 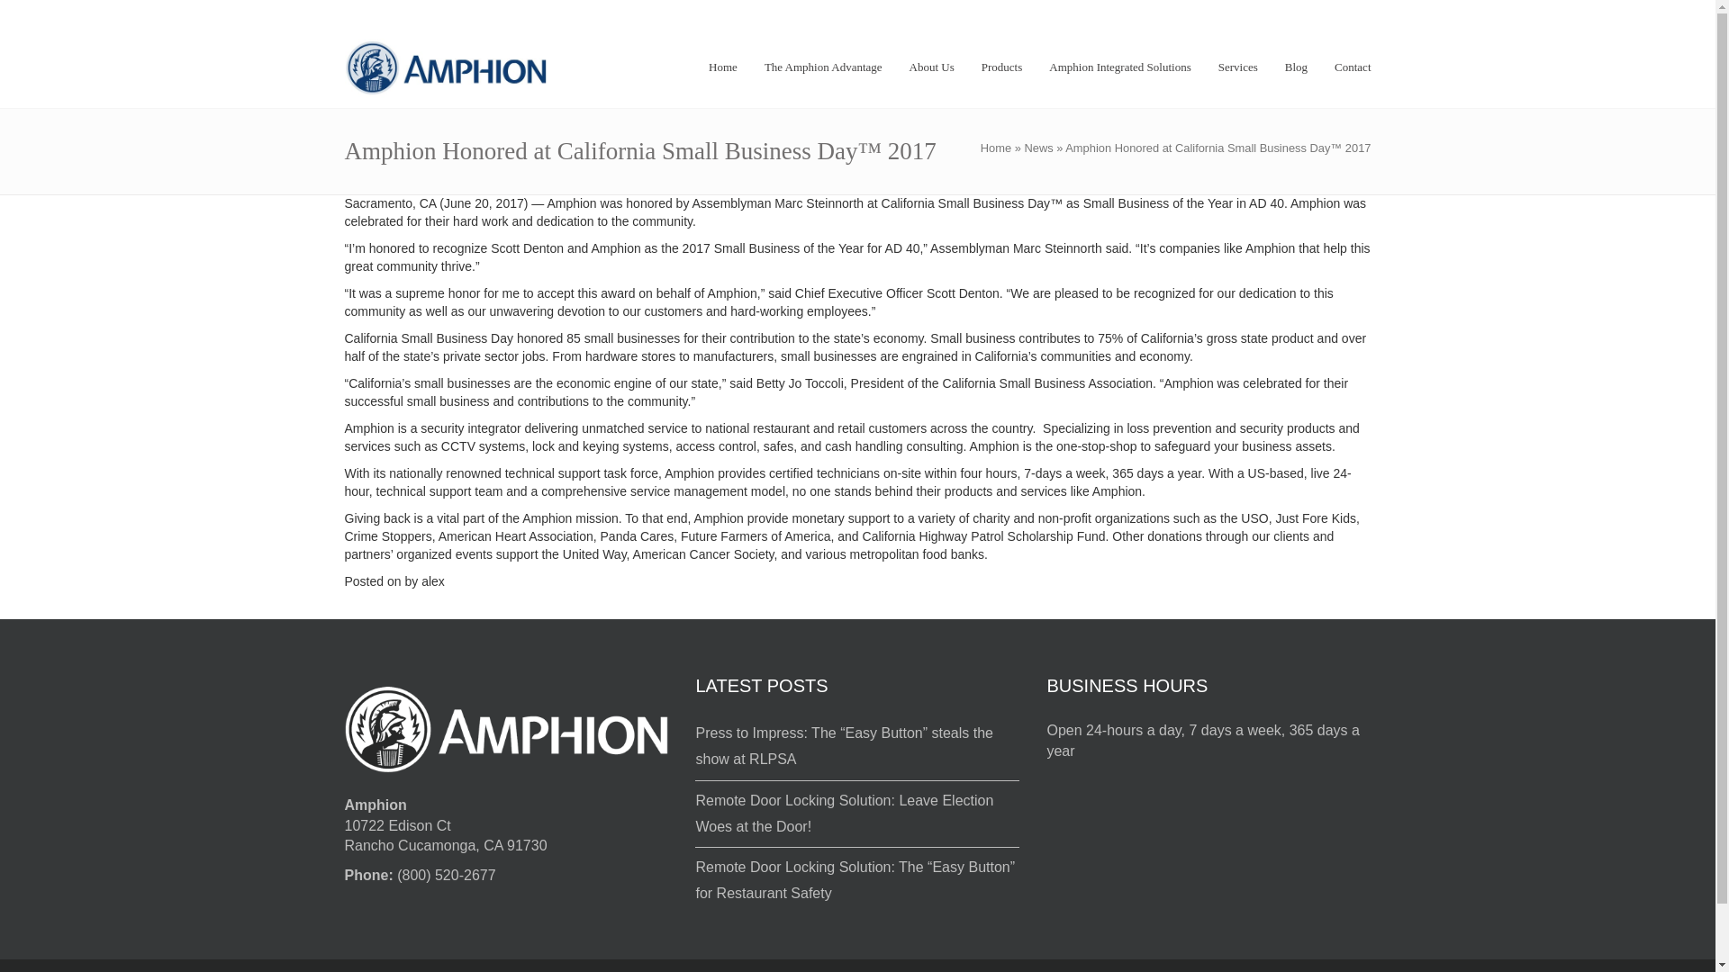 What do you see at coordinates (996, 148) in the screenshot?
I see `Home` at bounding box center [996, 148].